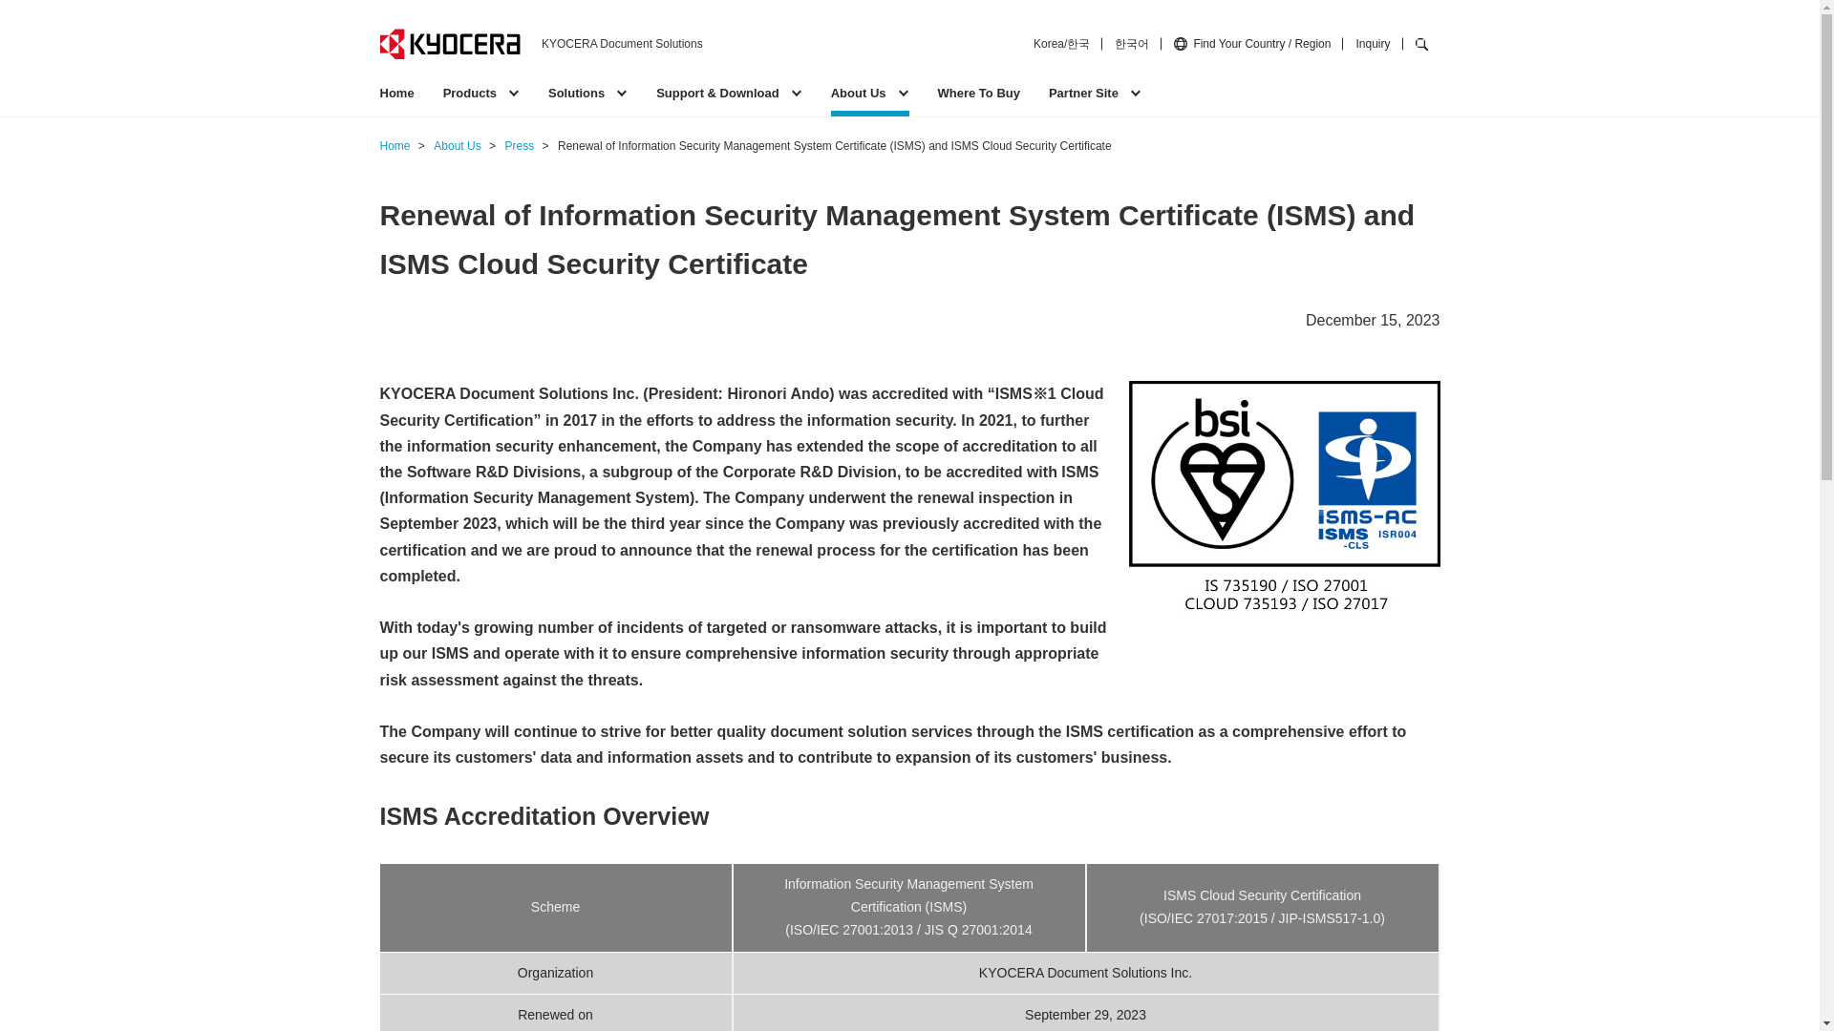 The height and width of the screenshot is (1031, 1834). Describe the element at coordinates (396, 99) in the screenshot. I see `Home` at that location.